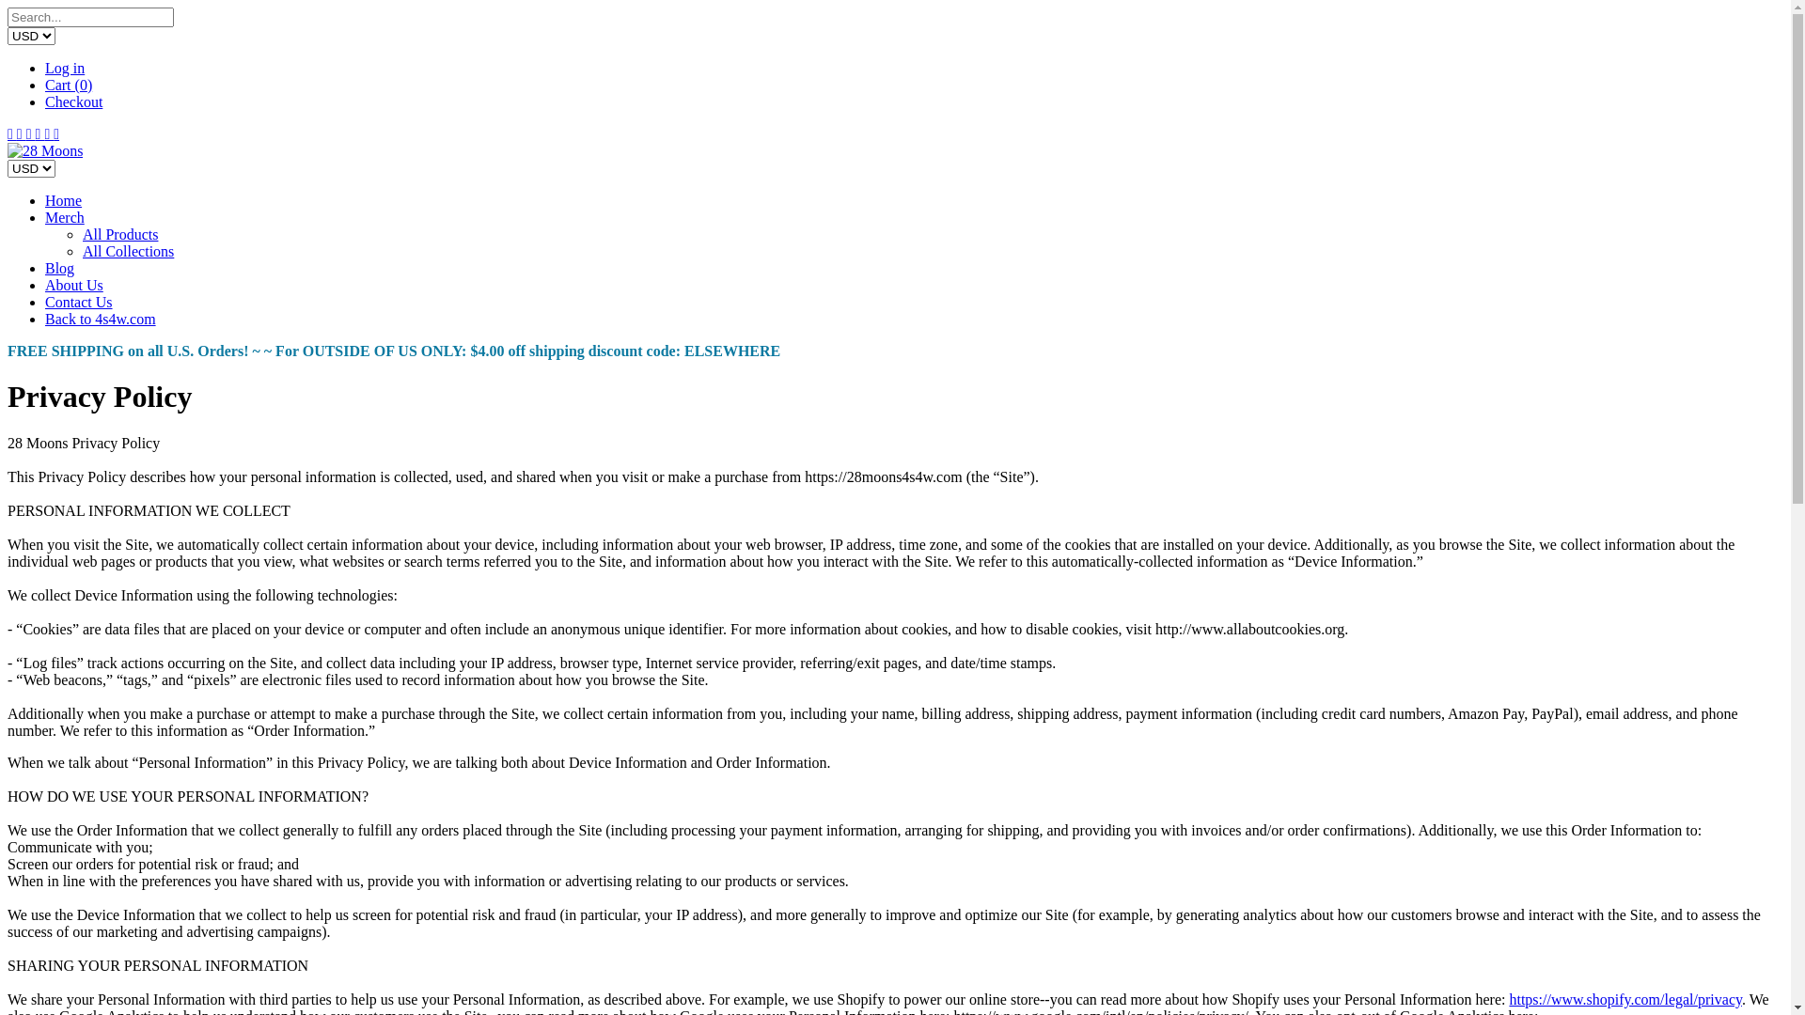 The image size is (1805, 1015). What do you see at coordinates (65, 218) in the screenshot?
I see `Merch` at bounding box center [65, 218].